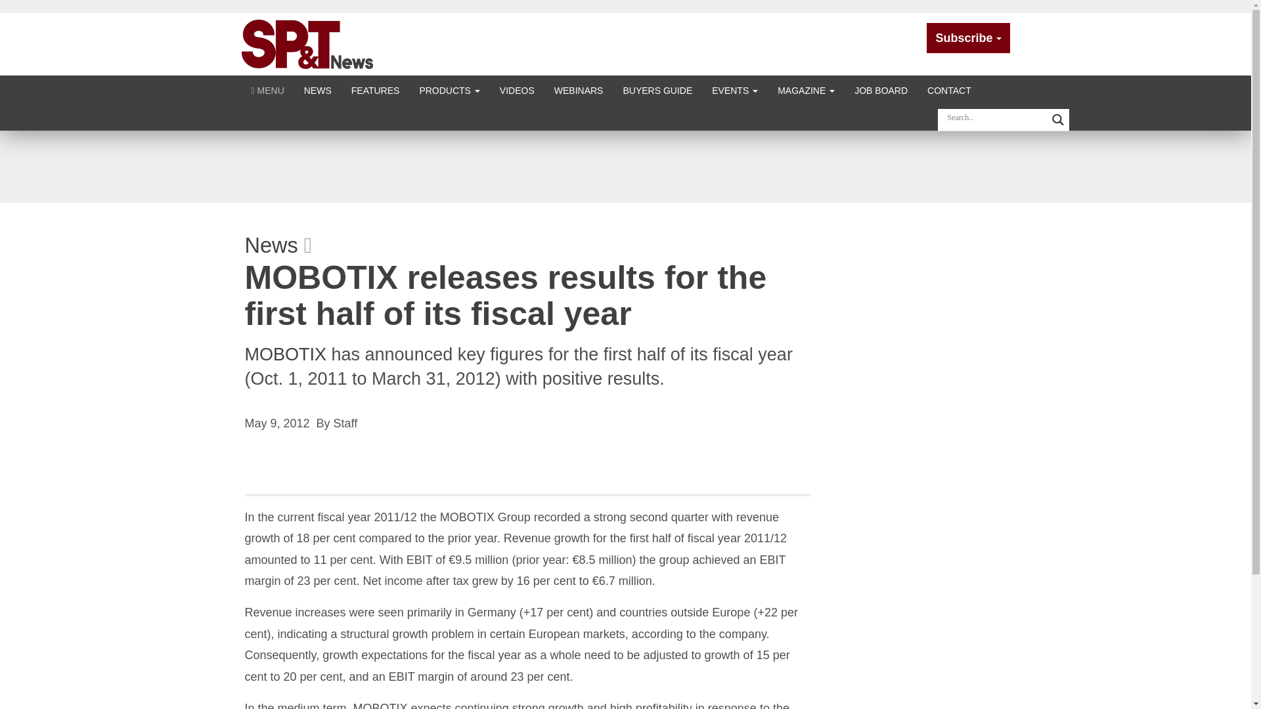 Image resolution: width=1261 pixels, height=709 pixels. I want to click on FEATURES, so click(376, 89).